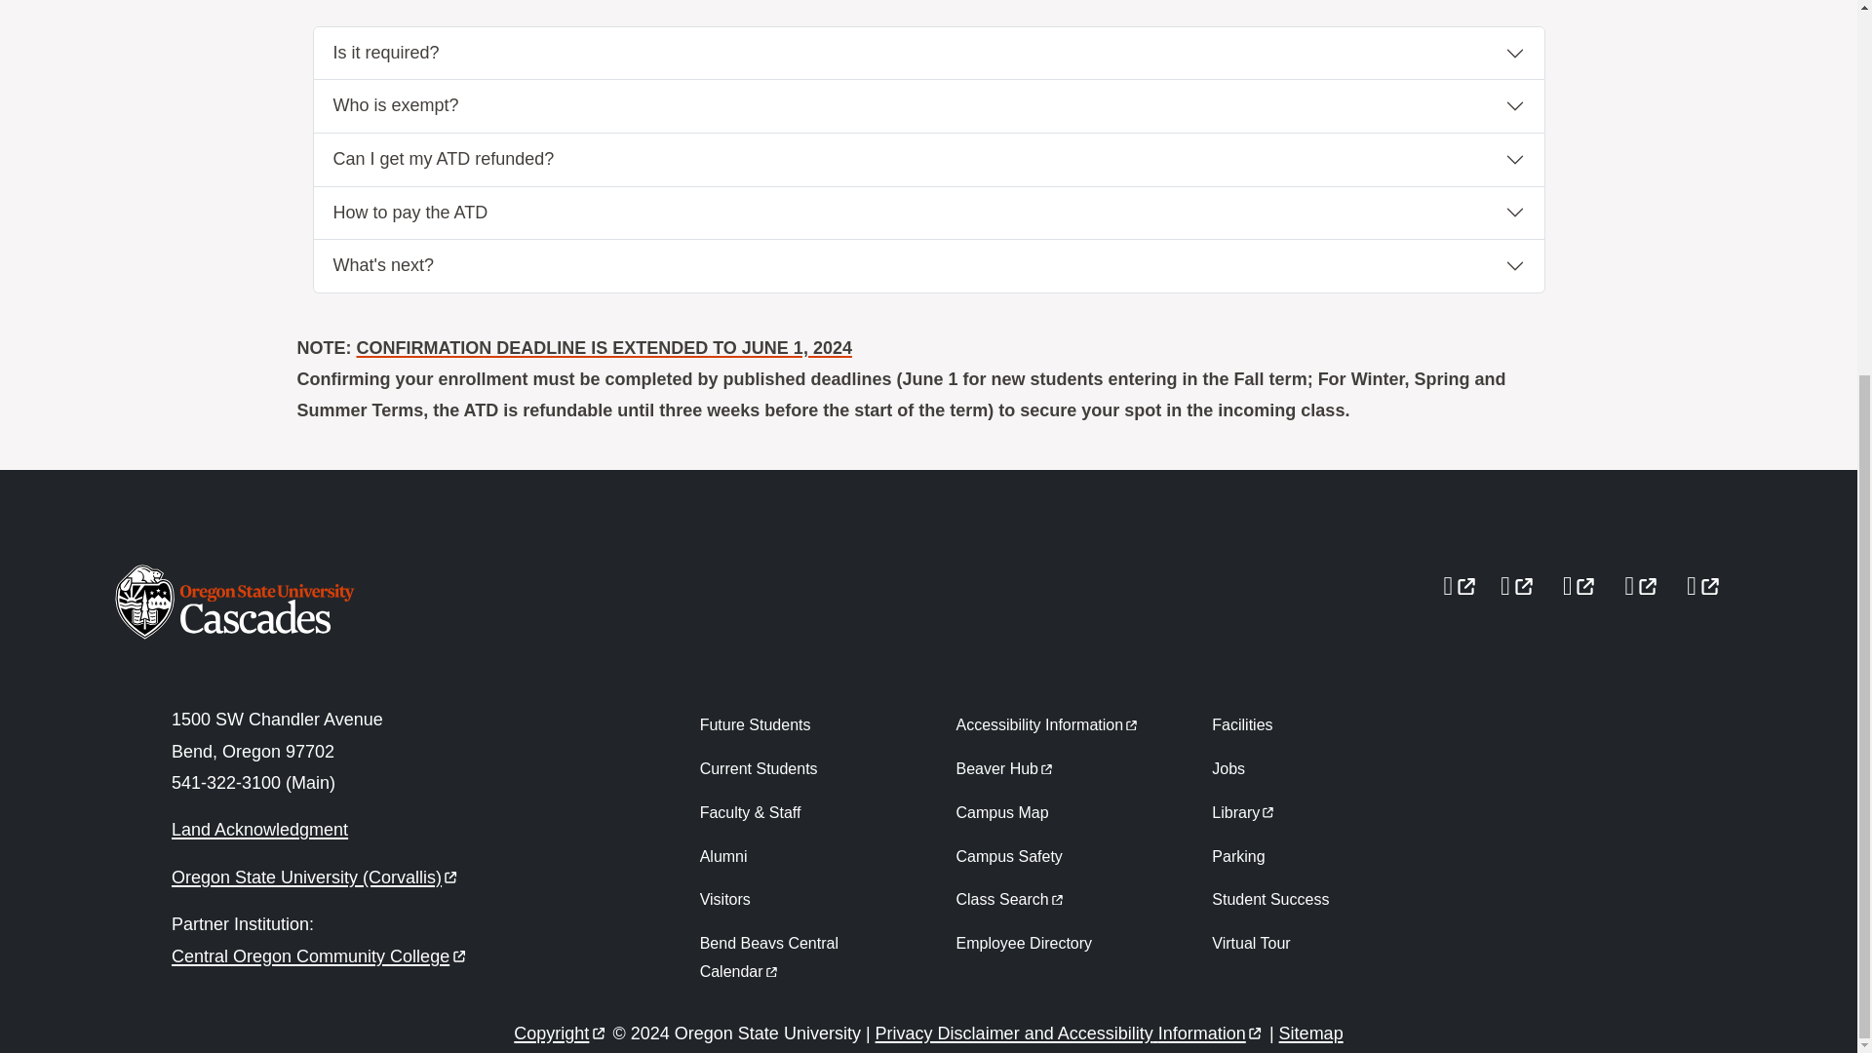 This screenshot has width=1872, height=1053. What do you see at coordinates (770, 969) in the screenshot?
I see `Link is external` at bounding box center [770, 969].